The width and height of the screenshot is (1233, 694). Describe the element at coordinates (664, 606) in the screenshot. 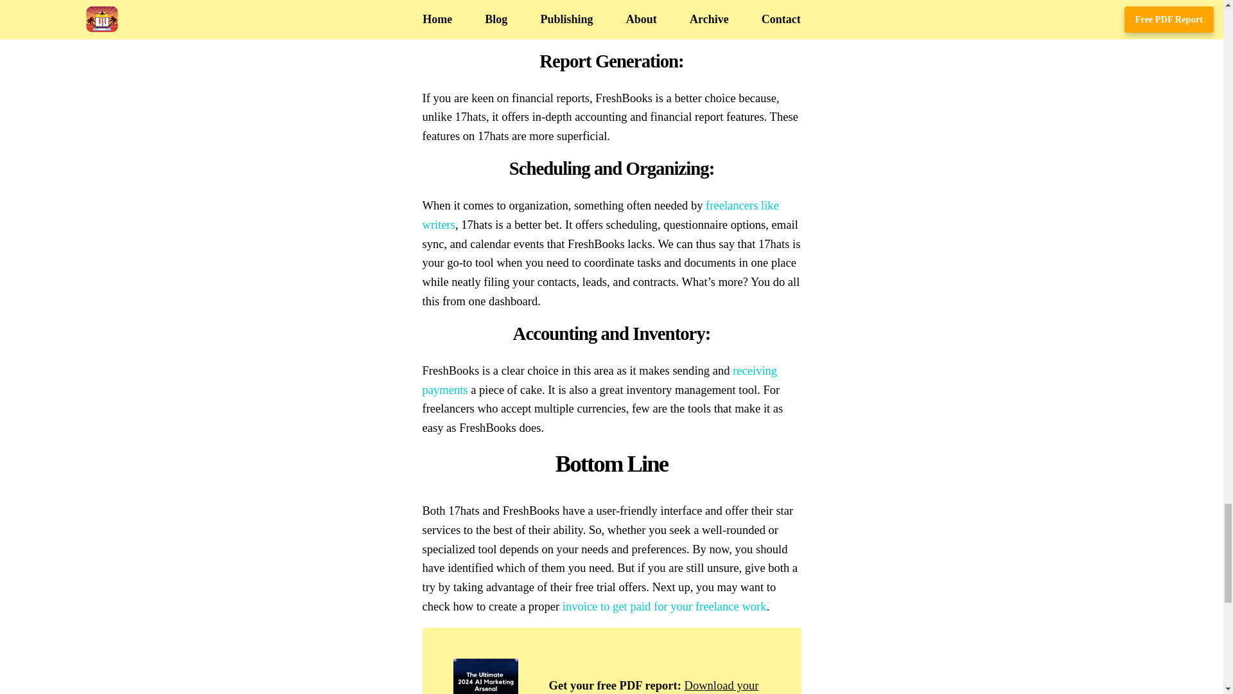

I see `invoice to get paid for your freelance work` at that location.